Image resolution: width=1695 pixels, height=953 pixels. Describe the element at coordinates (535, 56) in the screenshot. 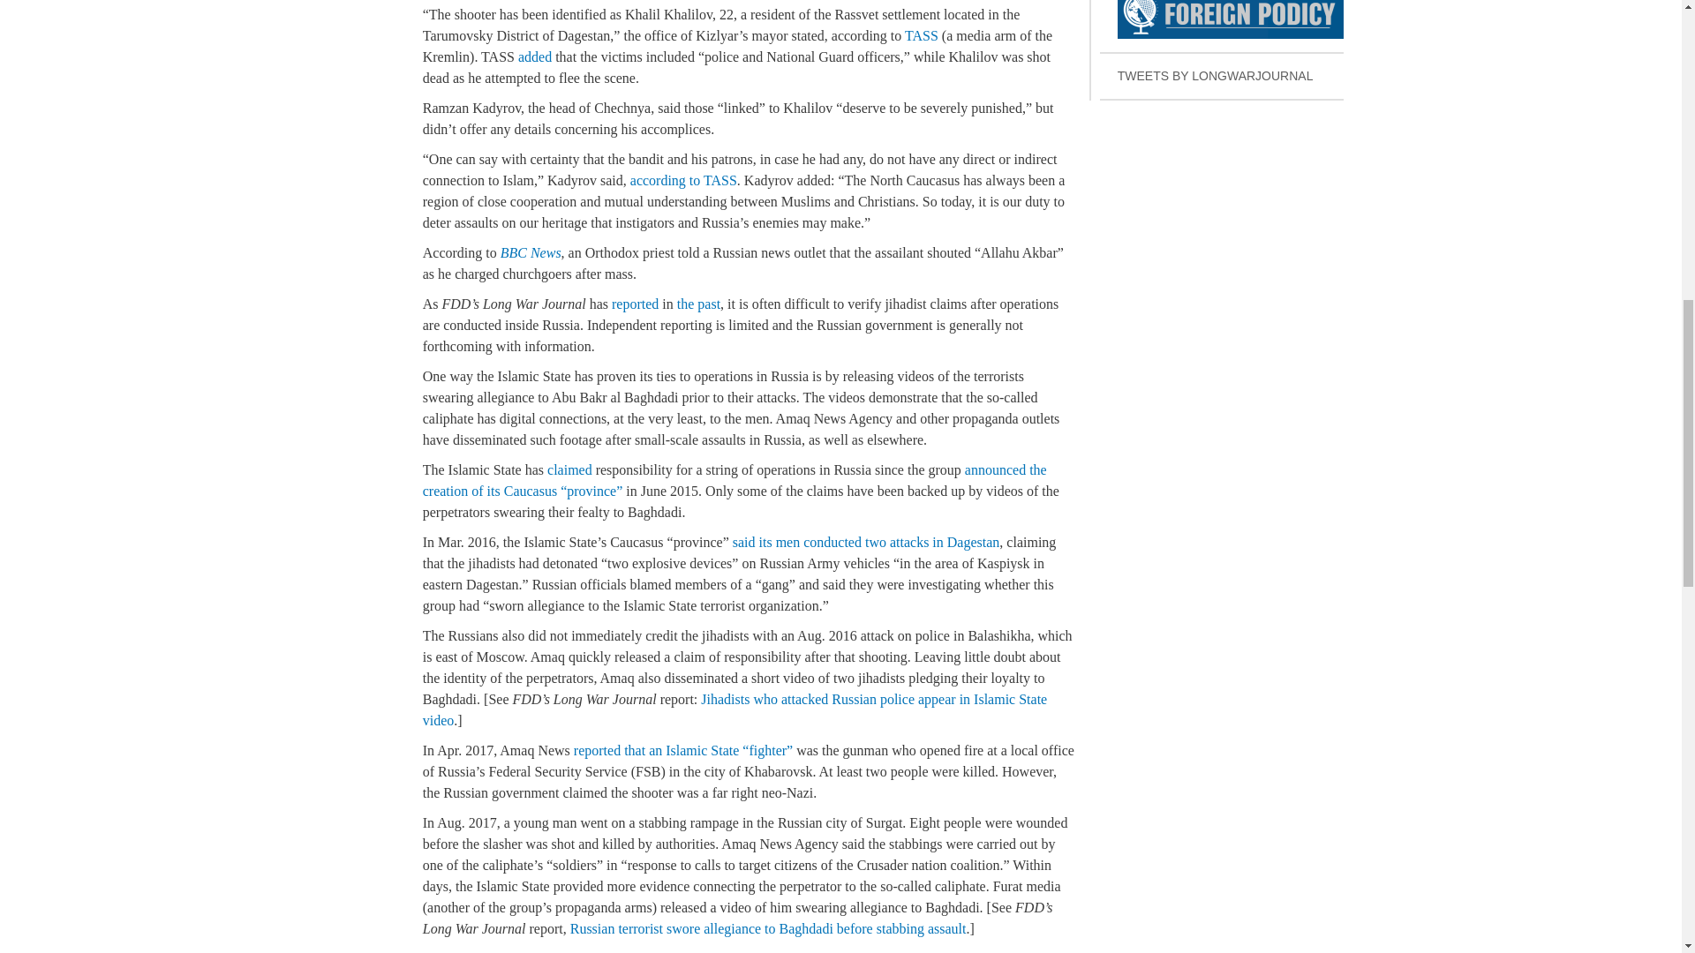

I see `the past` at that location.